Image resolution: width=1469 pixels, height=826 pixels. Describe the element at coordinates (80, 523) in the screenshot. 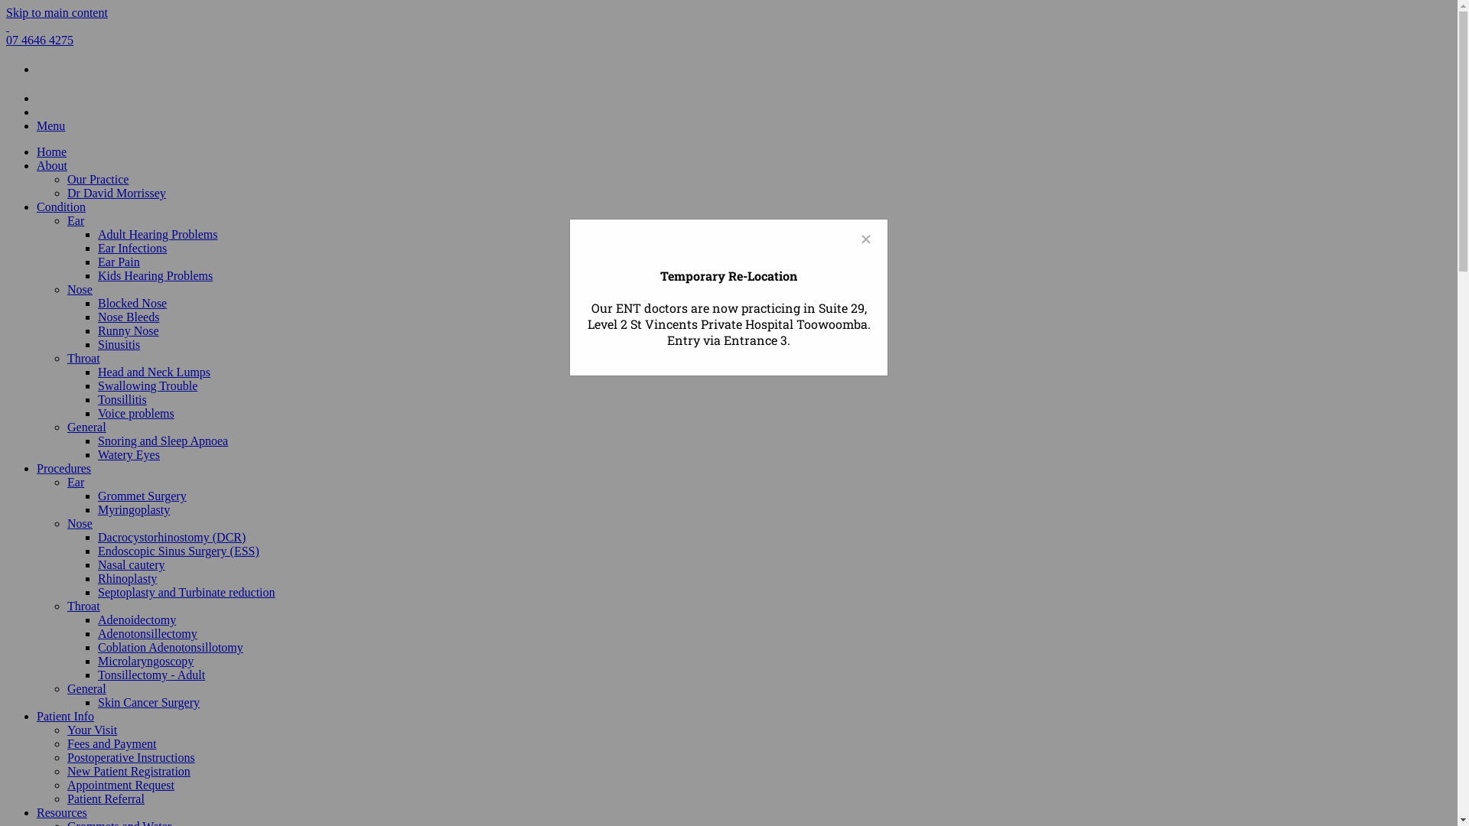

I see `Nose` at that location.